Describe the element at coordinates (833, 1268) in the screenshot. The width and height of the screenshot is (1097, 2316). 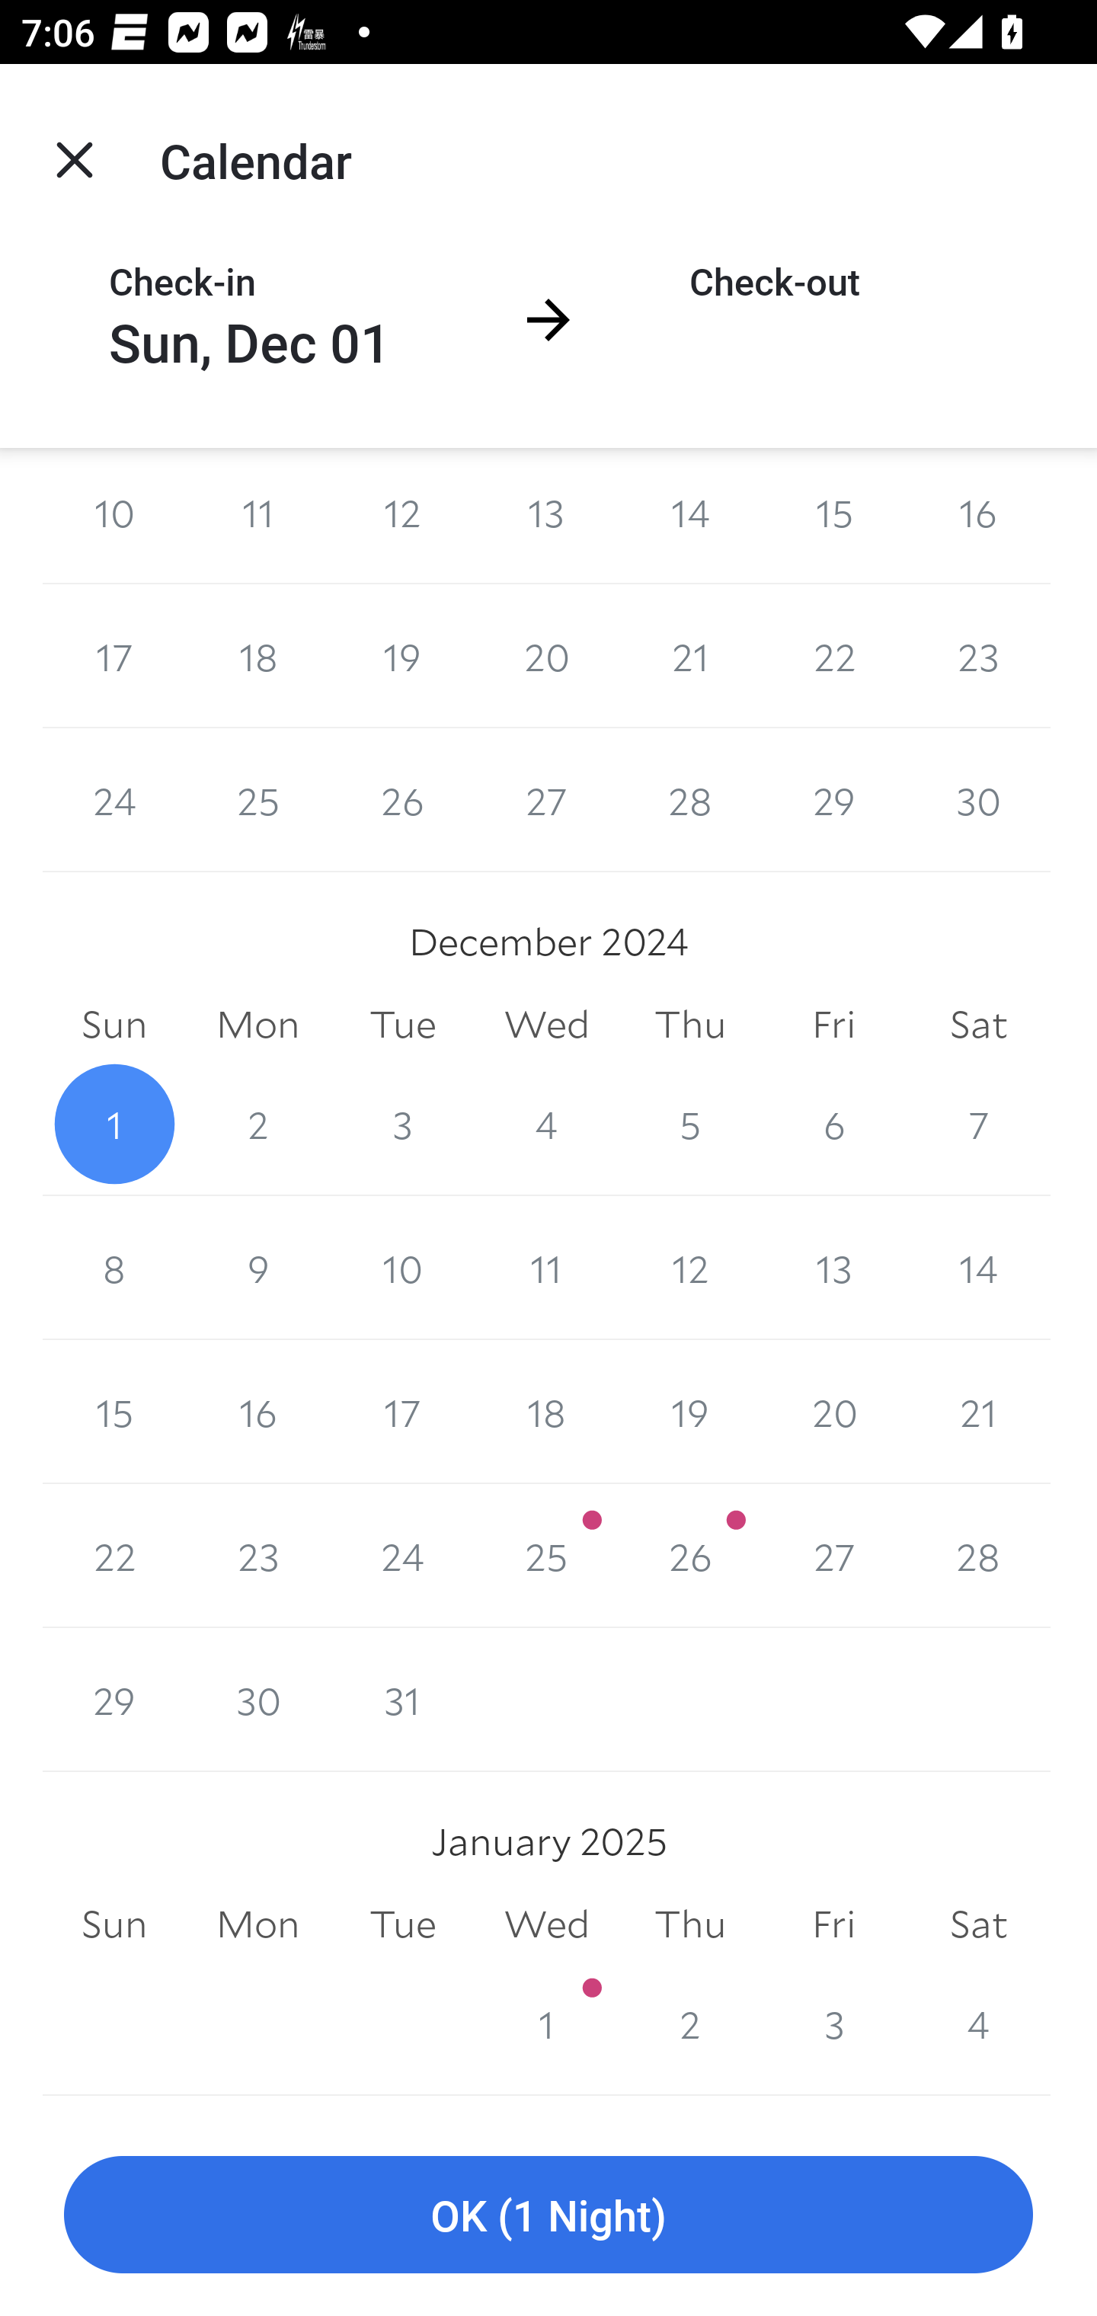
I see `13 13 December 2024` at that location.